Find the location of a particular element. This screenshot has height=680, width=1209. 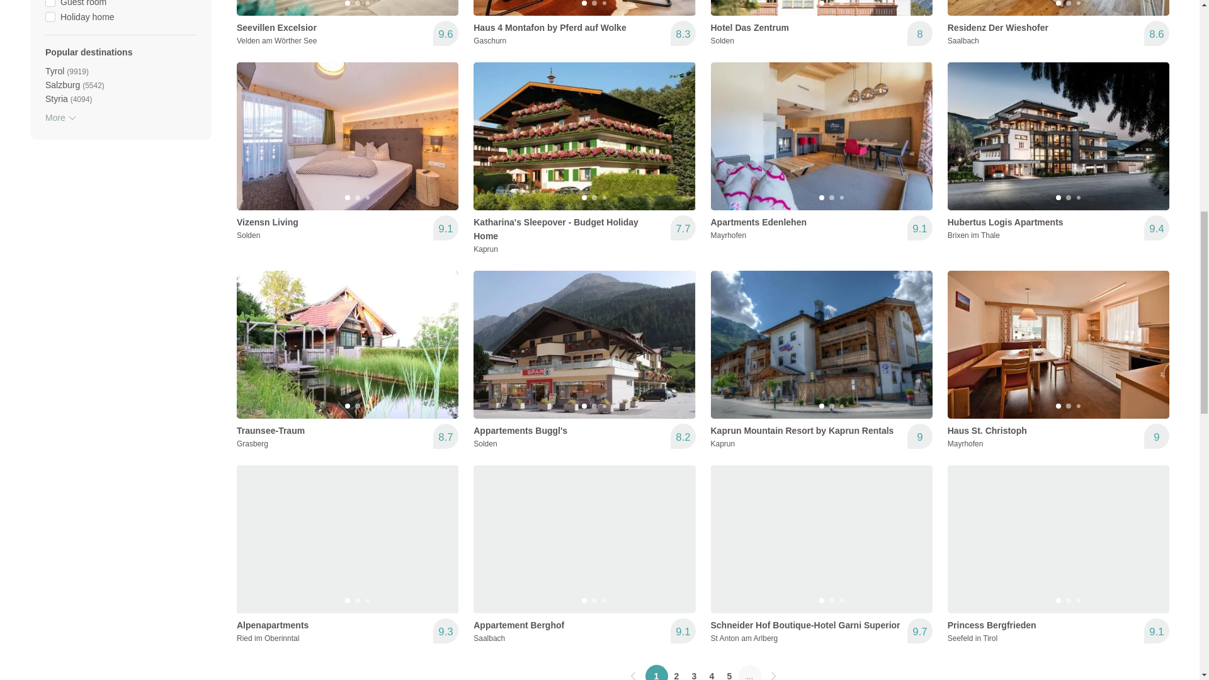

9.6 is located at coordinates (445, 33).